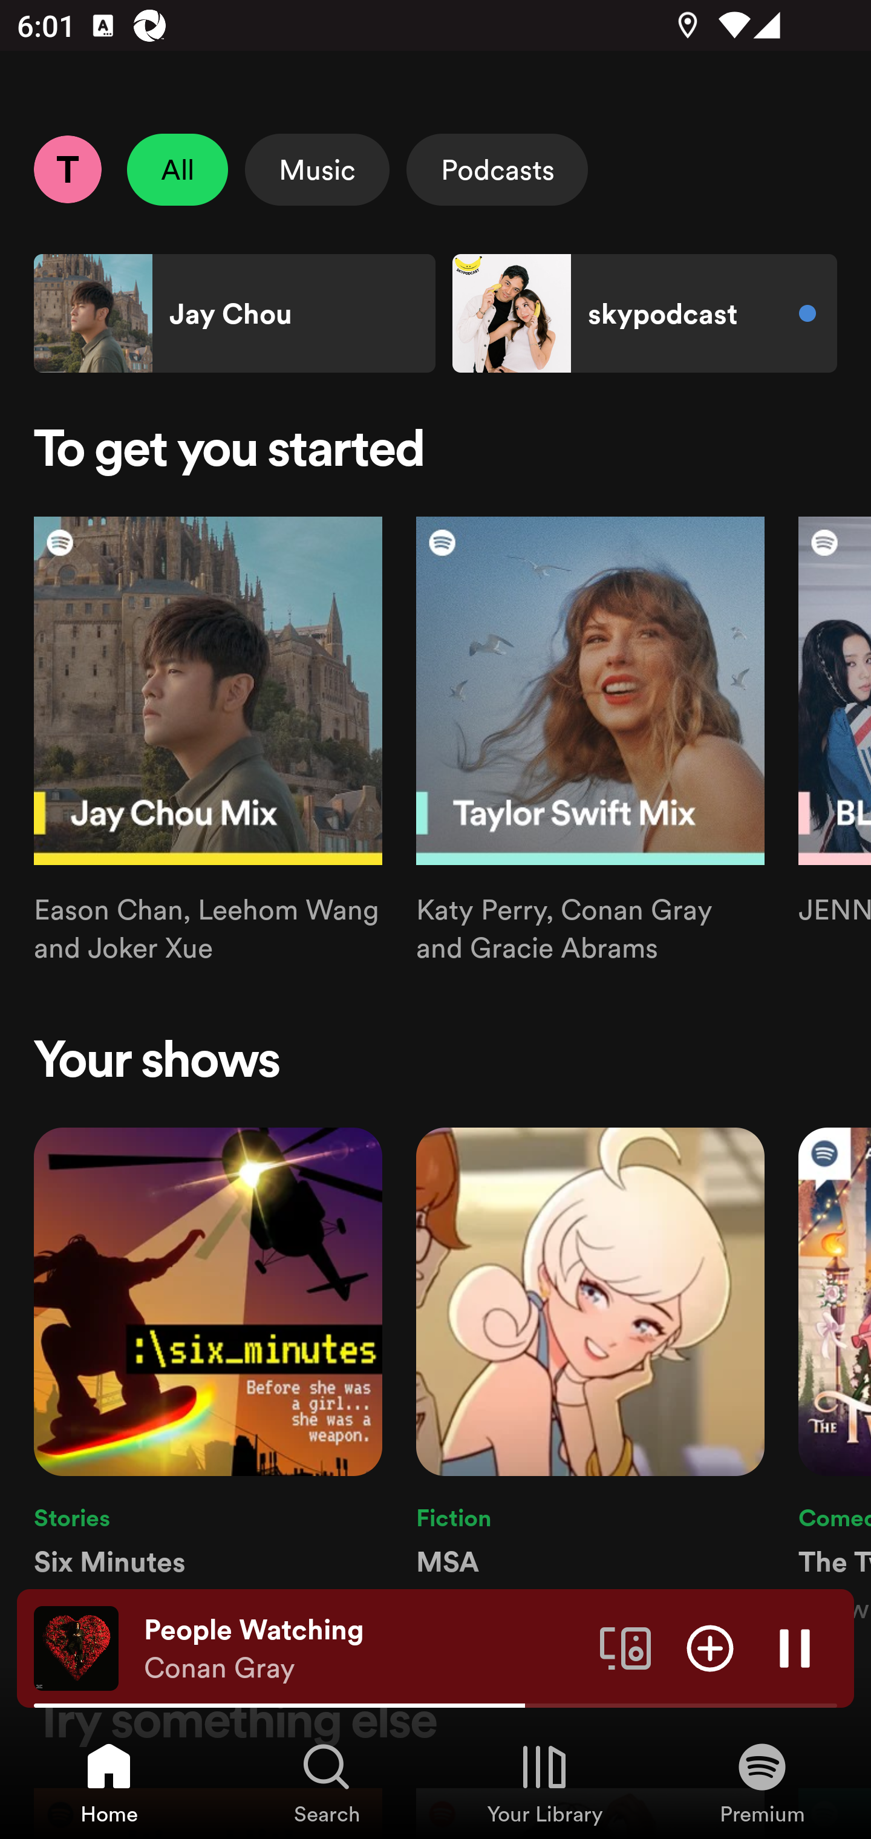 The width and height of the screenshot is (871, 1839). I want to click on People Watching Conan Gray, so click(363, 1648).